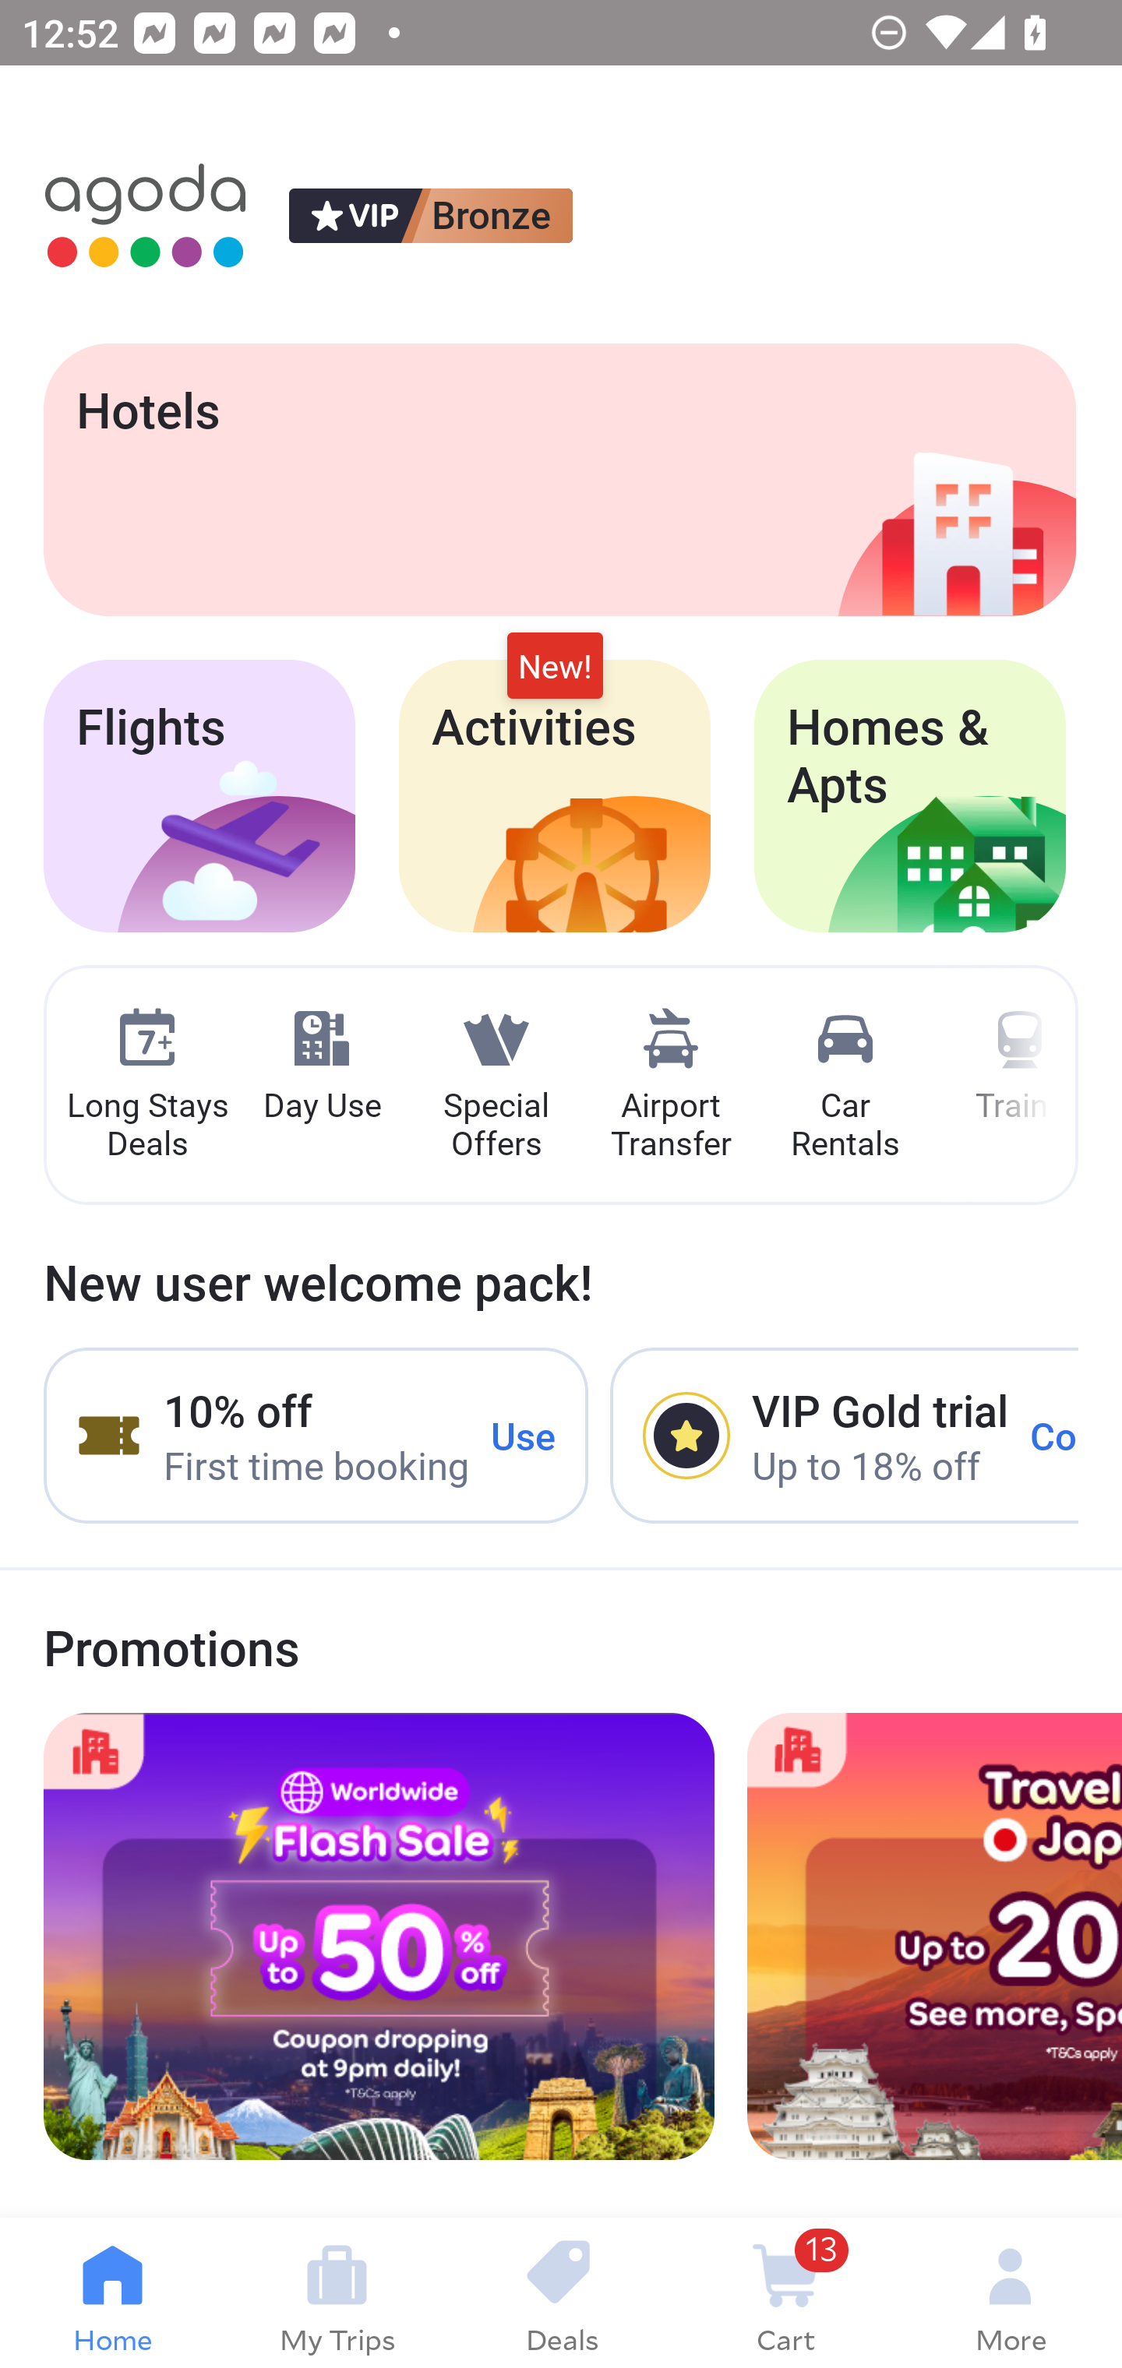 The image size is (1122, 2368). I want to click on More, so click(1010, 2293).